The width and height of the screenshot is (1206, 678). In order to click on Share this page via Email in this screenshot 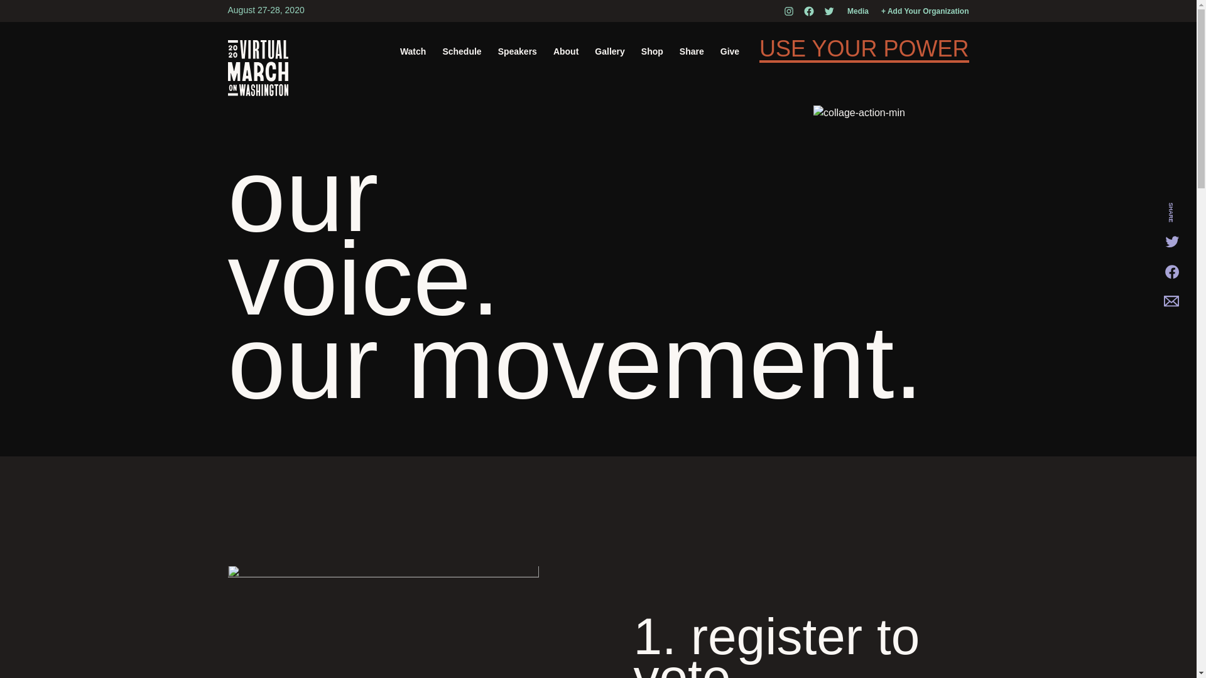, I will do `click(1174, 301)`.